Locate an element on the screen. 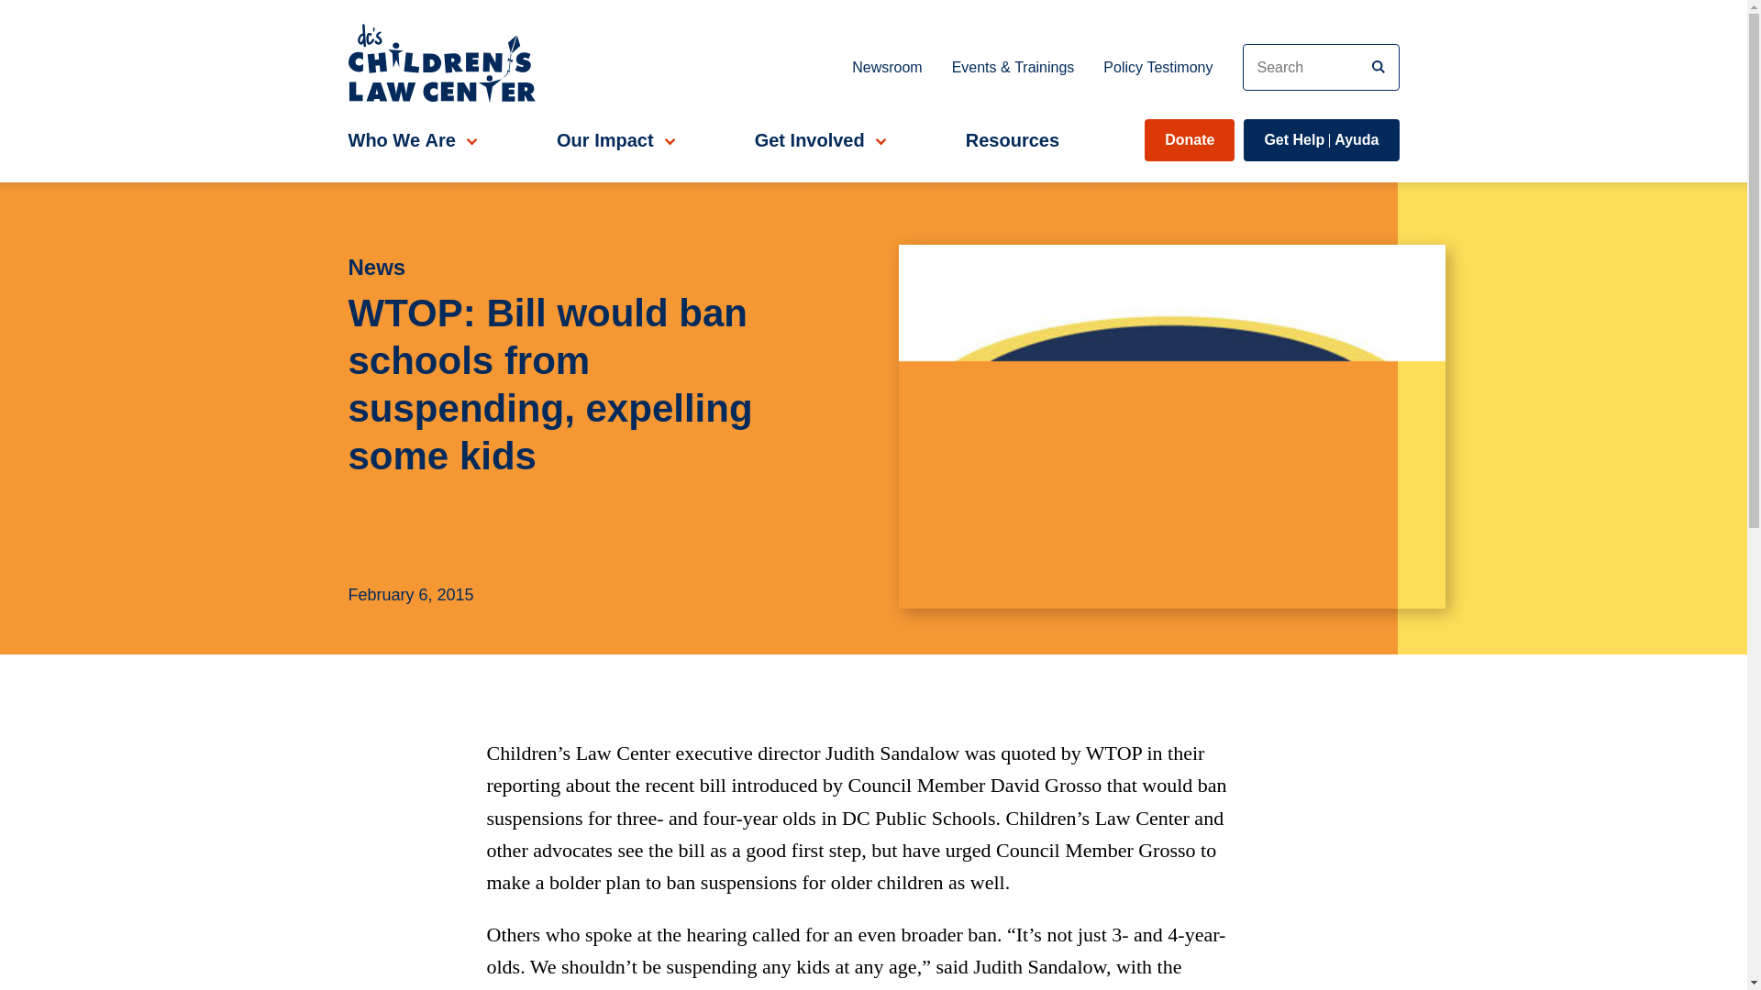  Submit search is located at coordinates (613, 139).